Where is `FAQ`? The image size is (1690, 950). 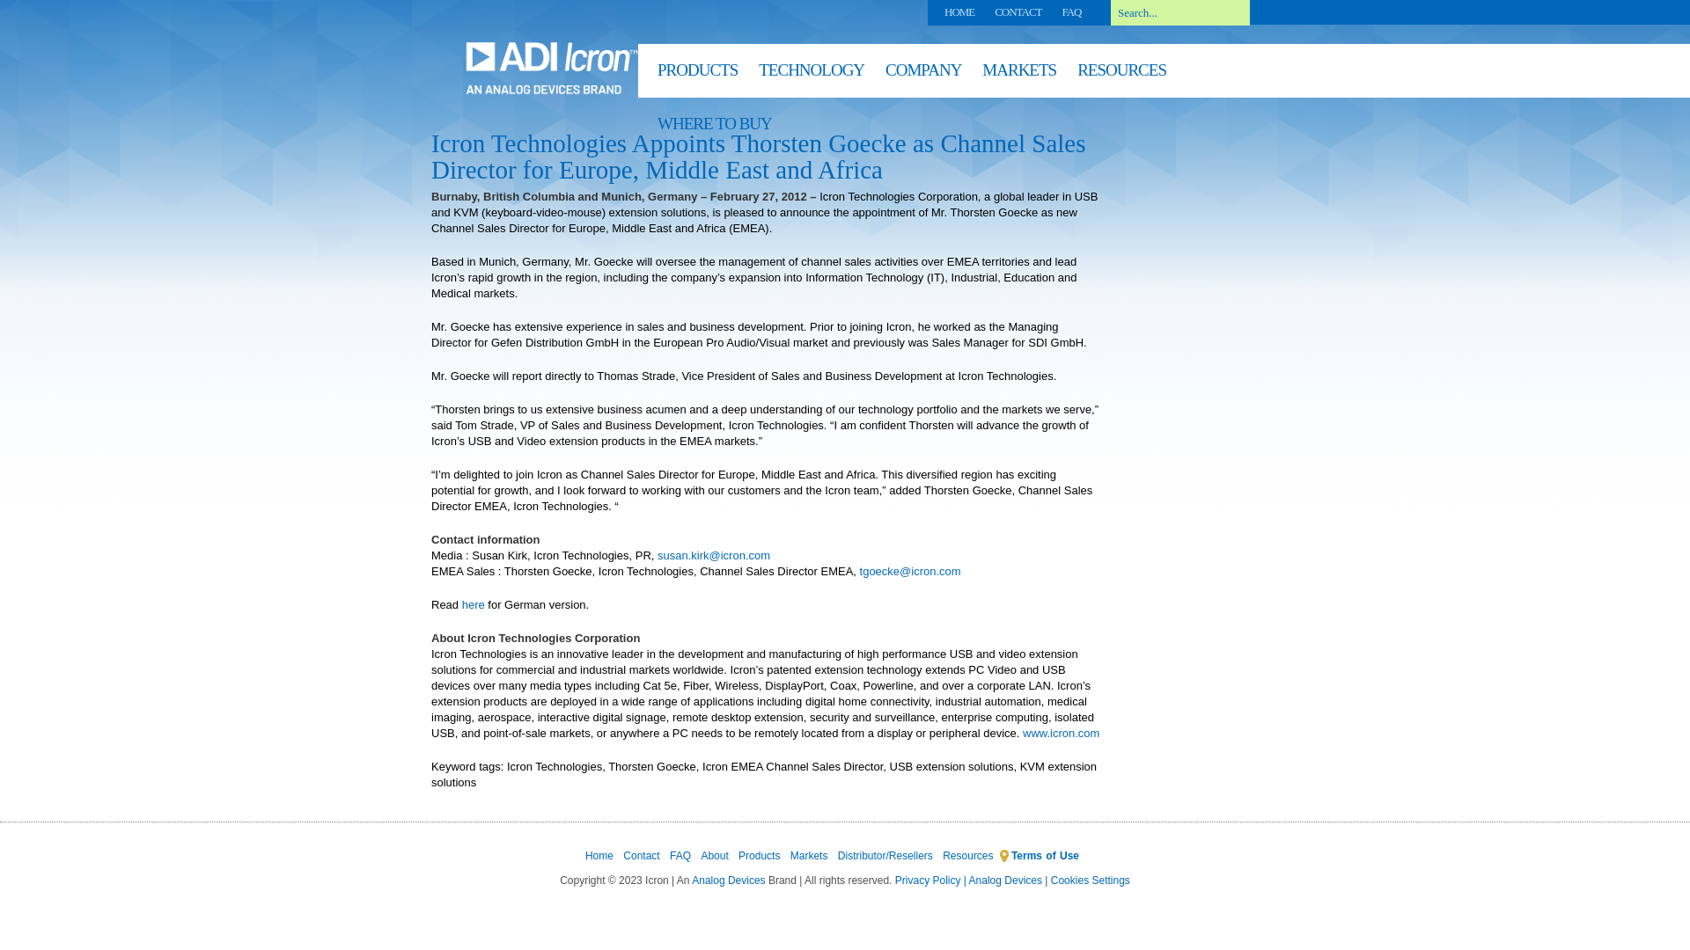 FAQ is located at coordinates (1070, 11).